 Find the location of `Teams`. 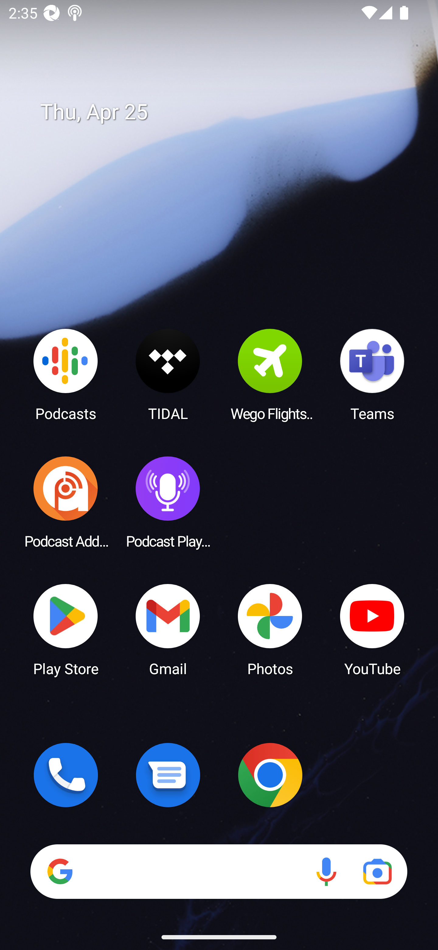

Teams is located at coordinates (372, 374).